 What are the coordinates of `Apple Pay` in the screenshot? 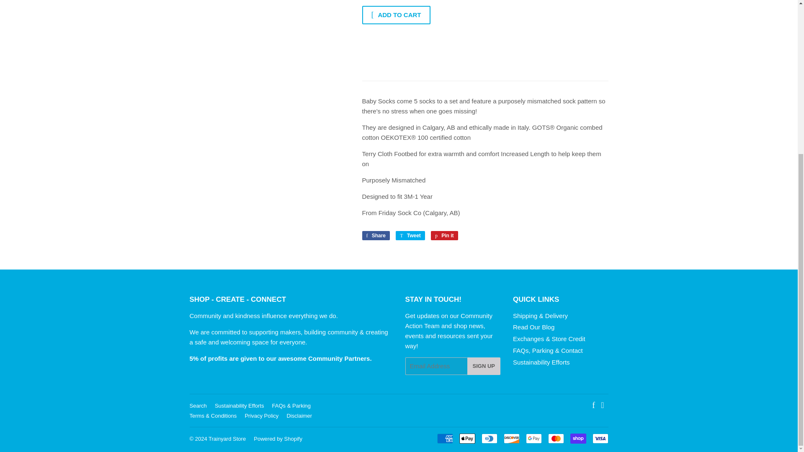 It's located at (467, 438).